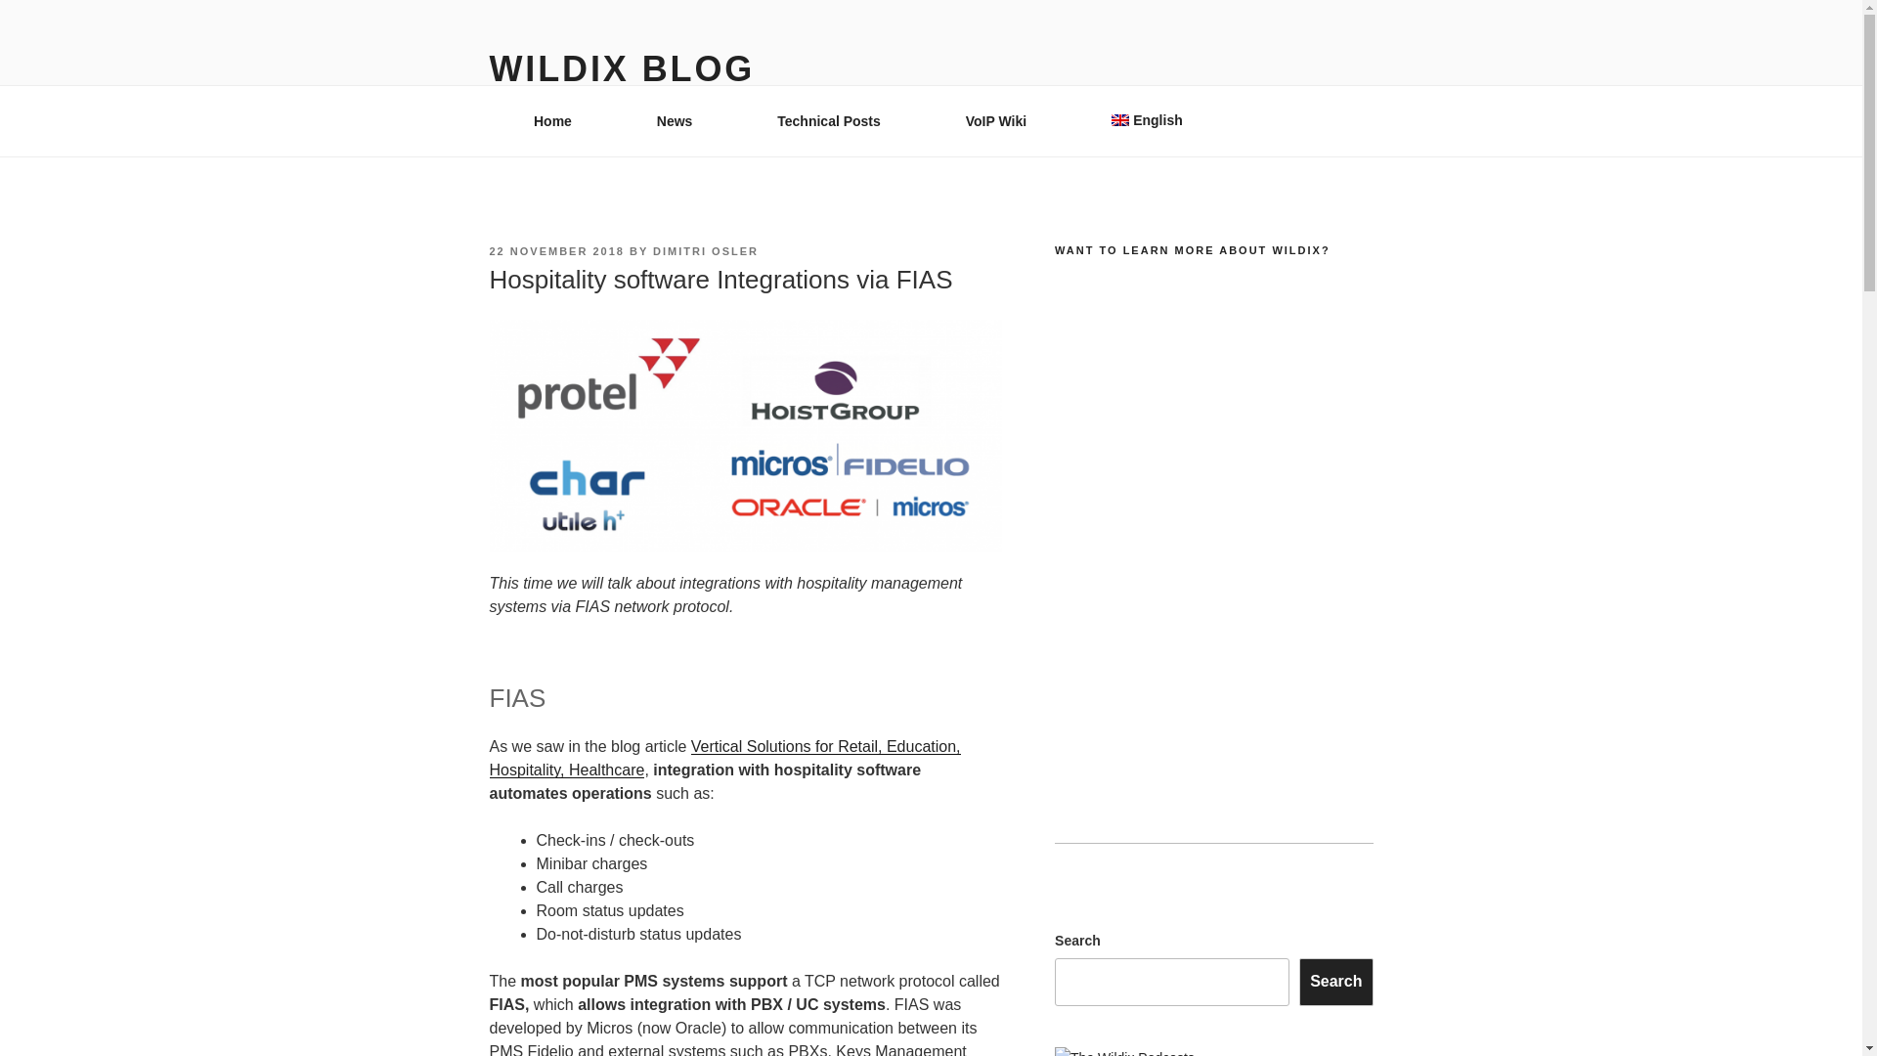  Describe the element at coordinates (552, 121) in the screenshot. I see `Home` at that location.